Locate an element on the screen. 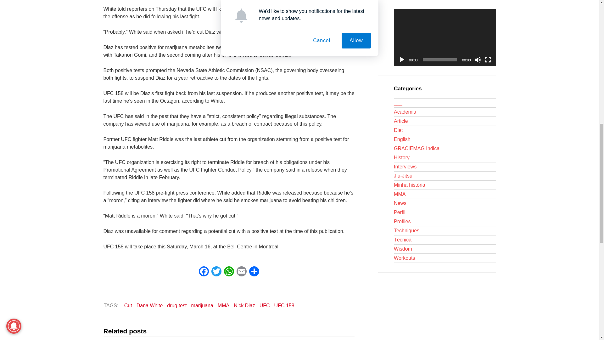 The image size is (604, 340). Email is located at coordinates (242, 272).